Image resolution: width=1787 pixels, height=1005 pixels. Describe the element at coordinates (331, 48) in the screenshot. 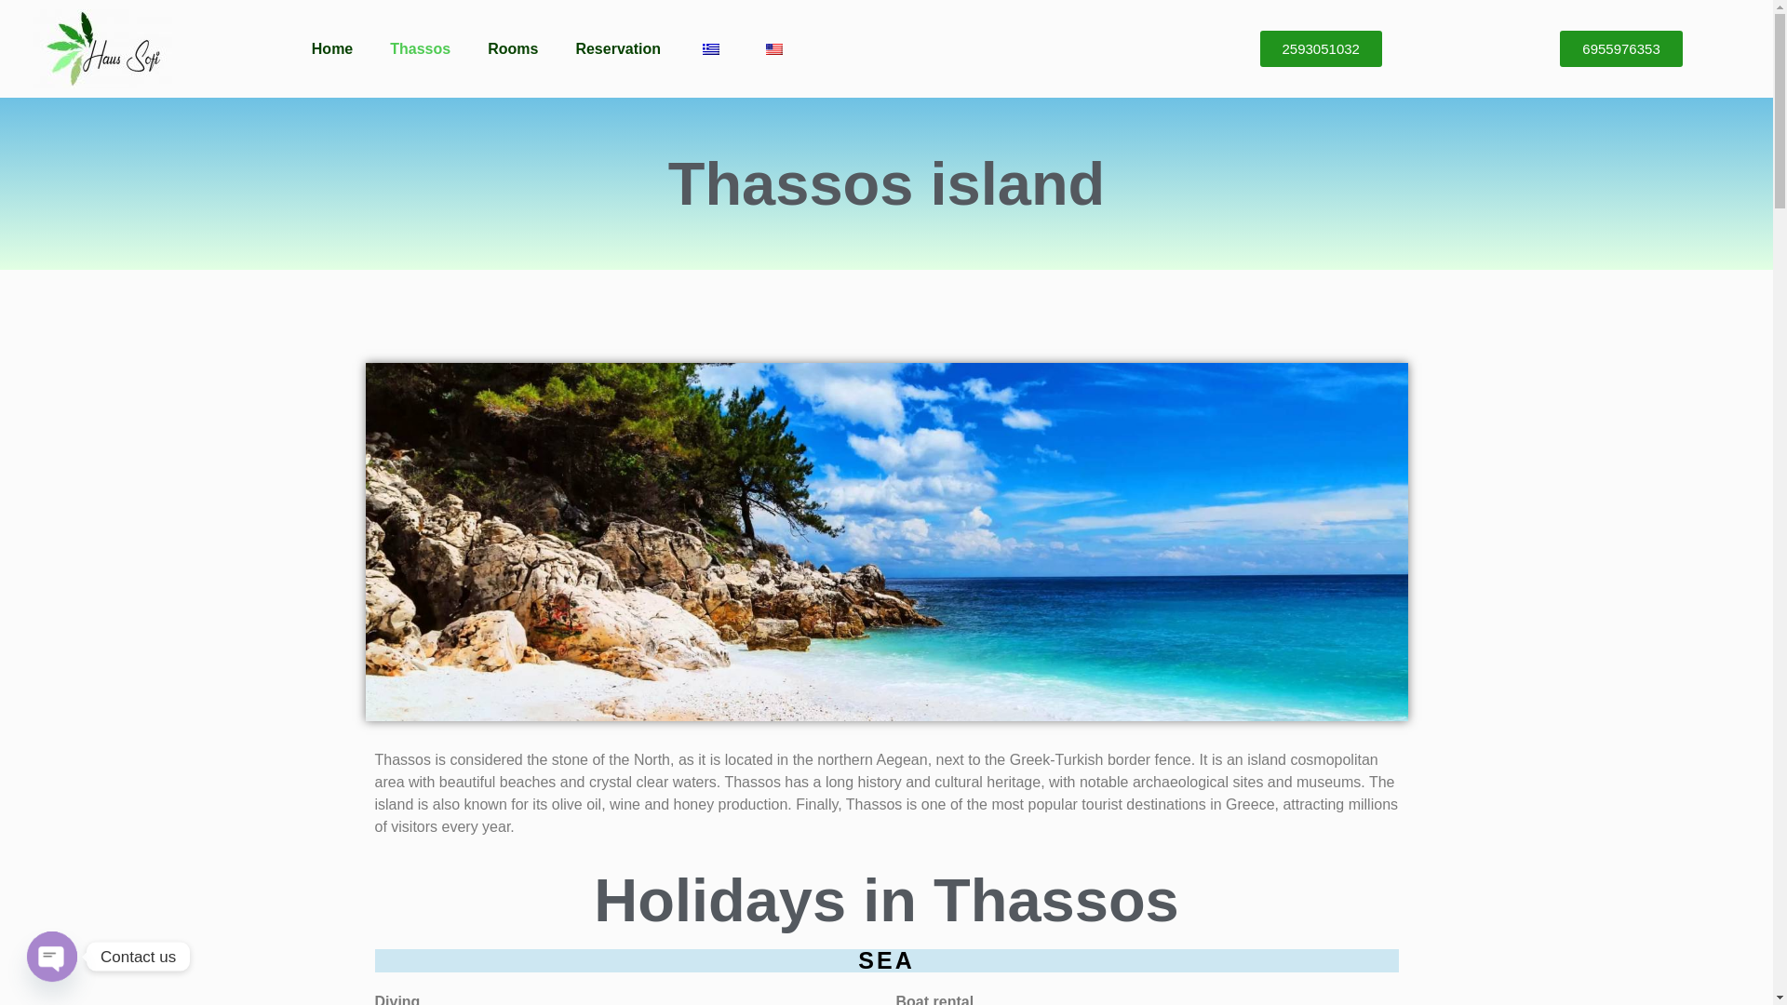

I see `Home` at that location.